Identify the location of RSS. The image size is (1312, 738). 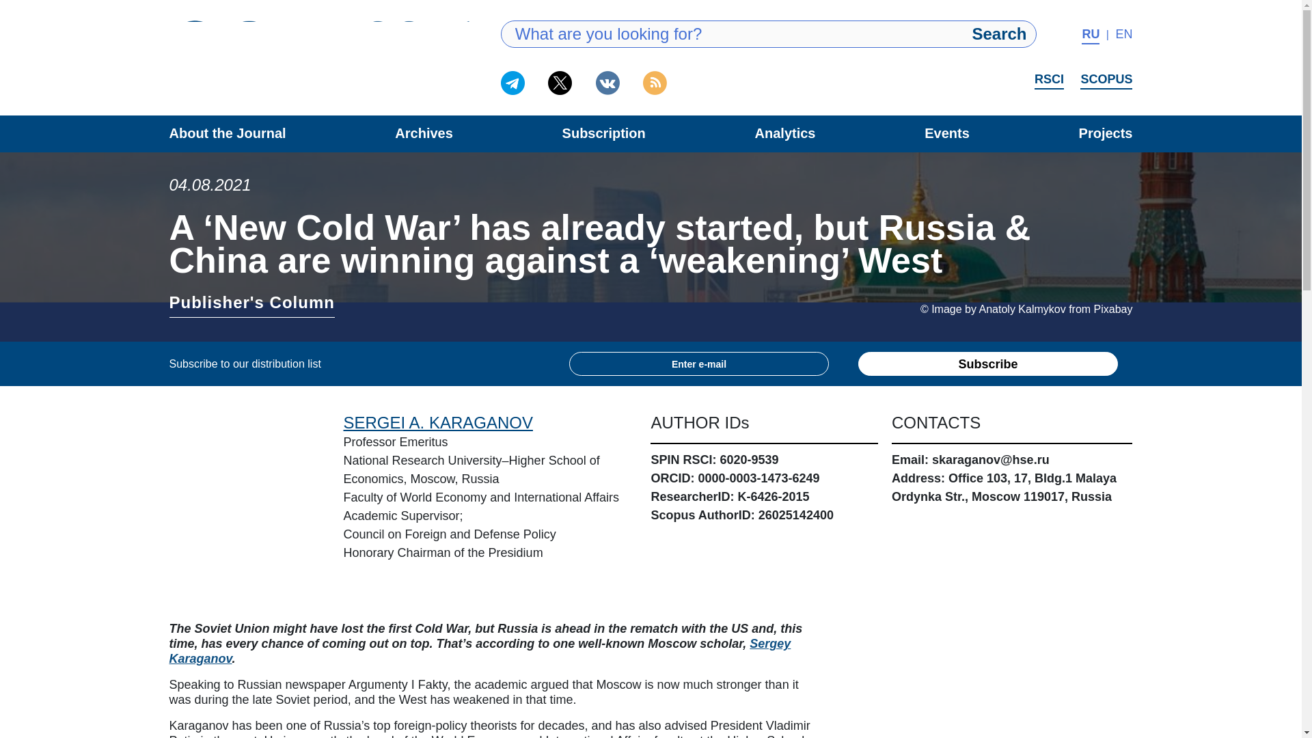
(655, 83).